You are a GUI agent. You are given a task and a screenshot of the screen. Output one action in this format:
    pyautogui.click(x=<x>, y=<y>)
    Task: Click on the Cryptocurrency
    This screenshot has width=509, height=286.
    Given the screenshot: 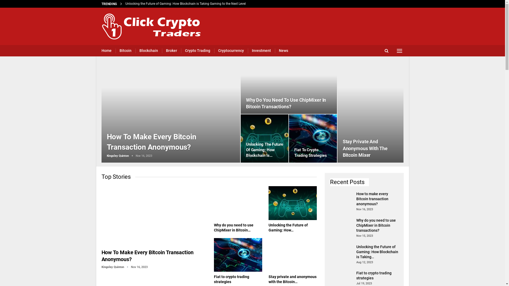 What is the action you would take?
    pyautogui.click(x=231, y=51)
    